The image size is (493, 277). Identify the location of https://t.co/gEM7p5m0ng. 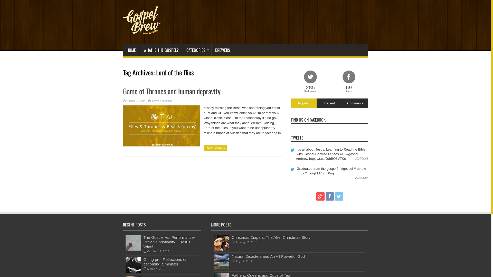
(315, 173).